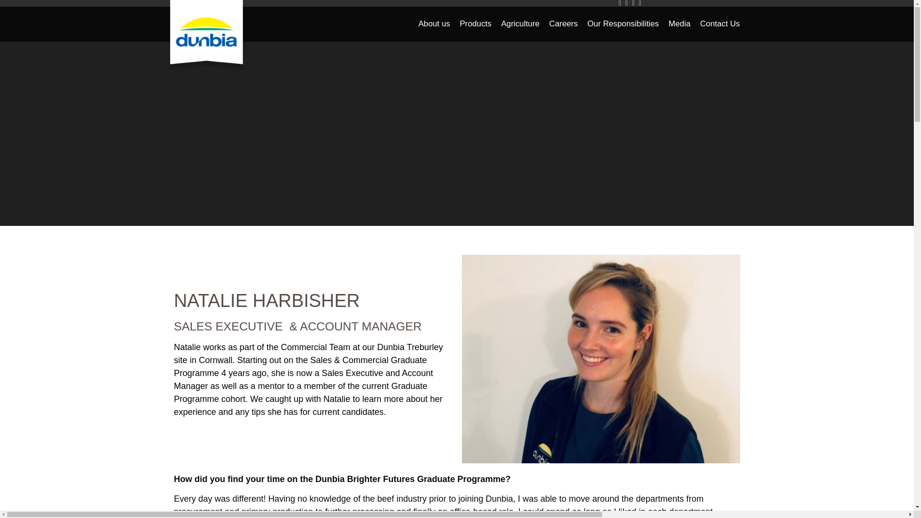 The width and height of the screenshot is (921, 518). Describe the element at coordinates (624, 24) in the screenshot. I see `Our Responsibilities` at that location.